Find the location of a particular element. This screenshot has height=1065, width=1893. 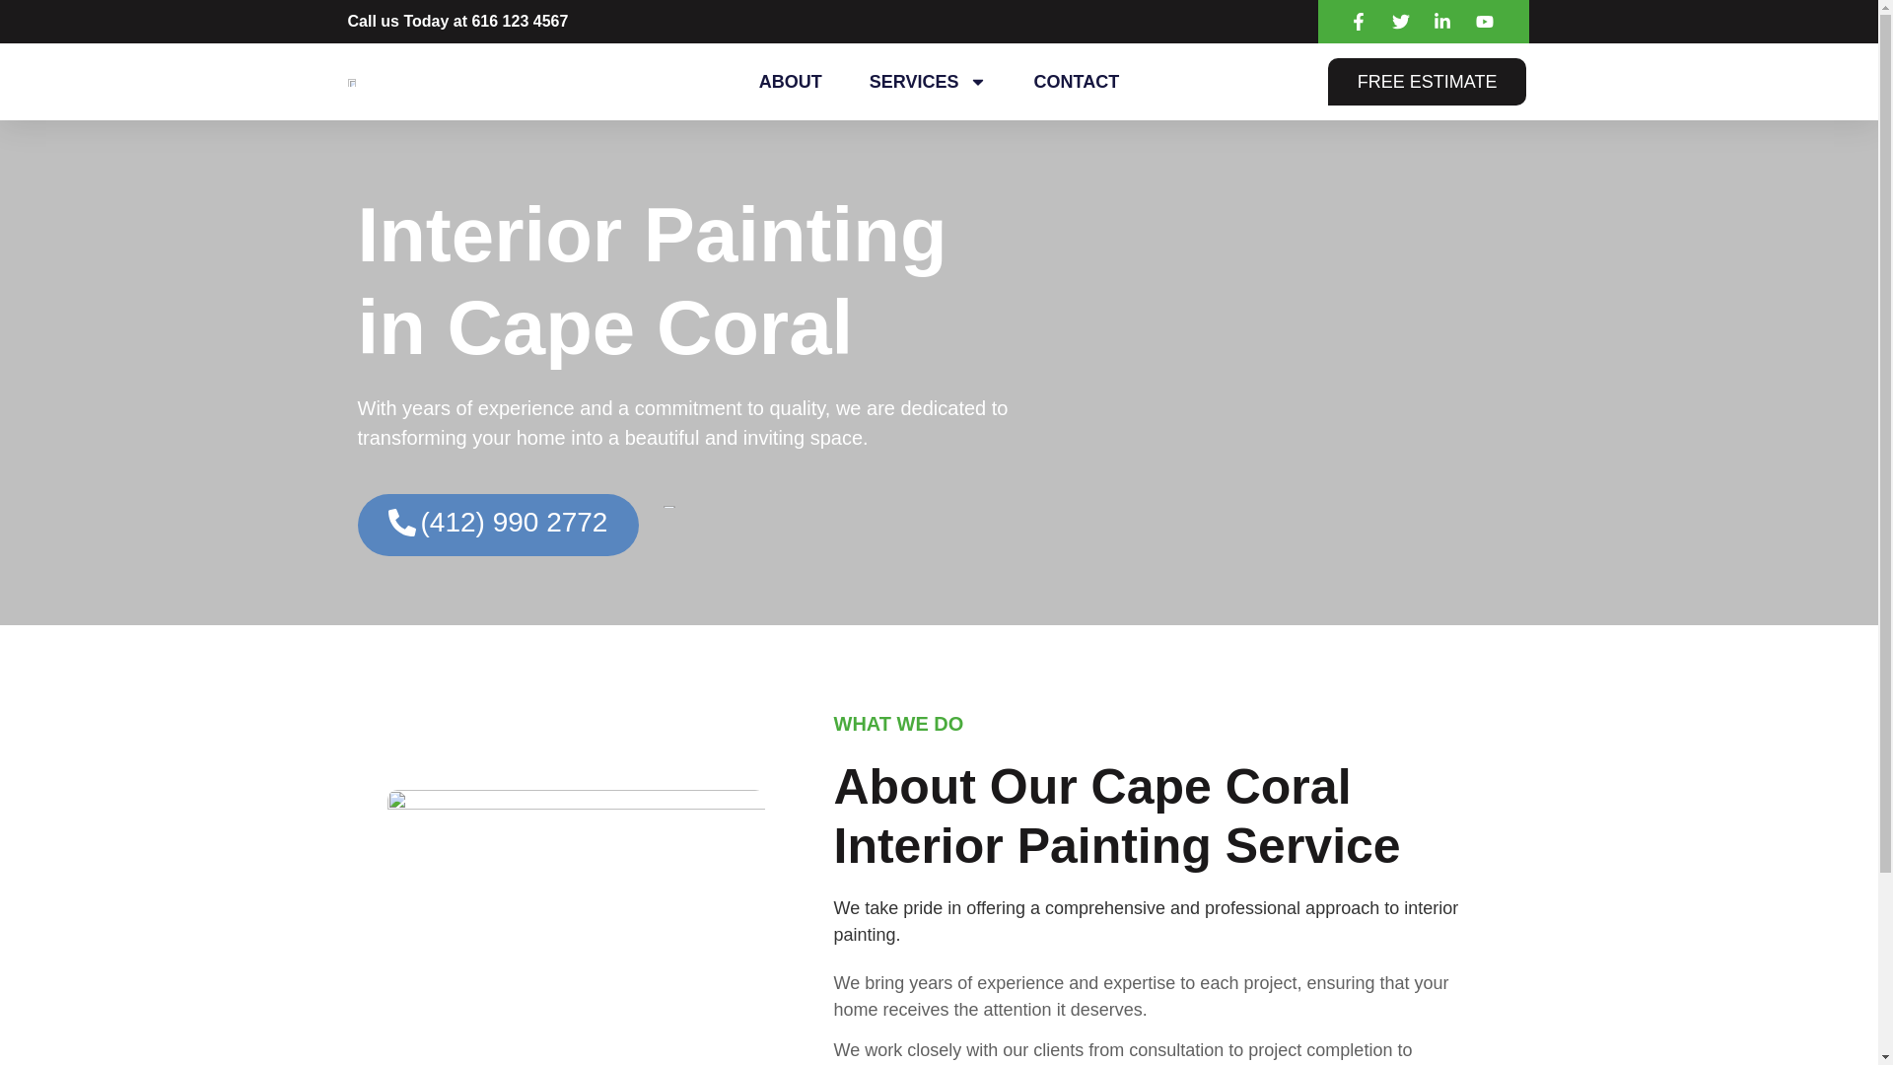

CONTACT is located at coordinates (1077, 81).